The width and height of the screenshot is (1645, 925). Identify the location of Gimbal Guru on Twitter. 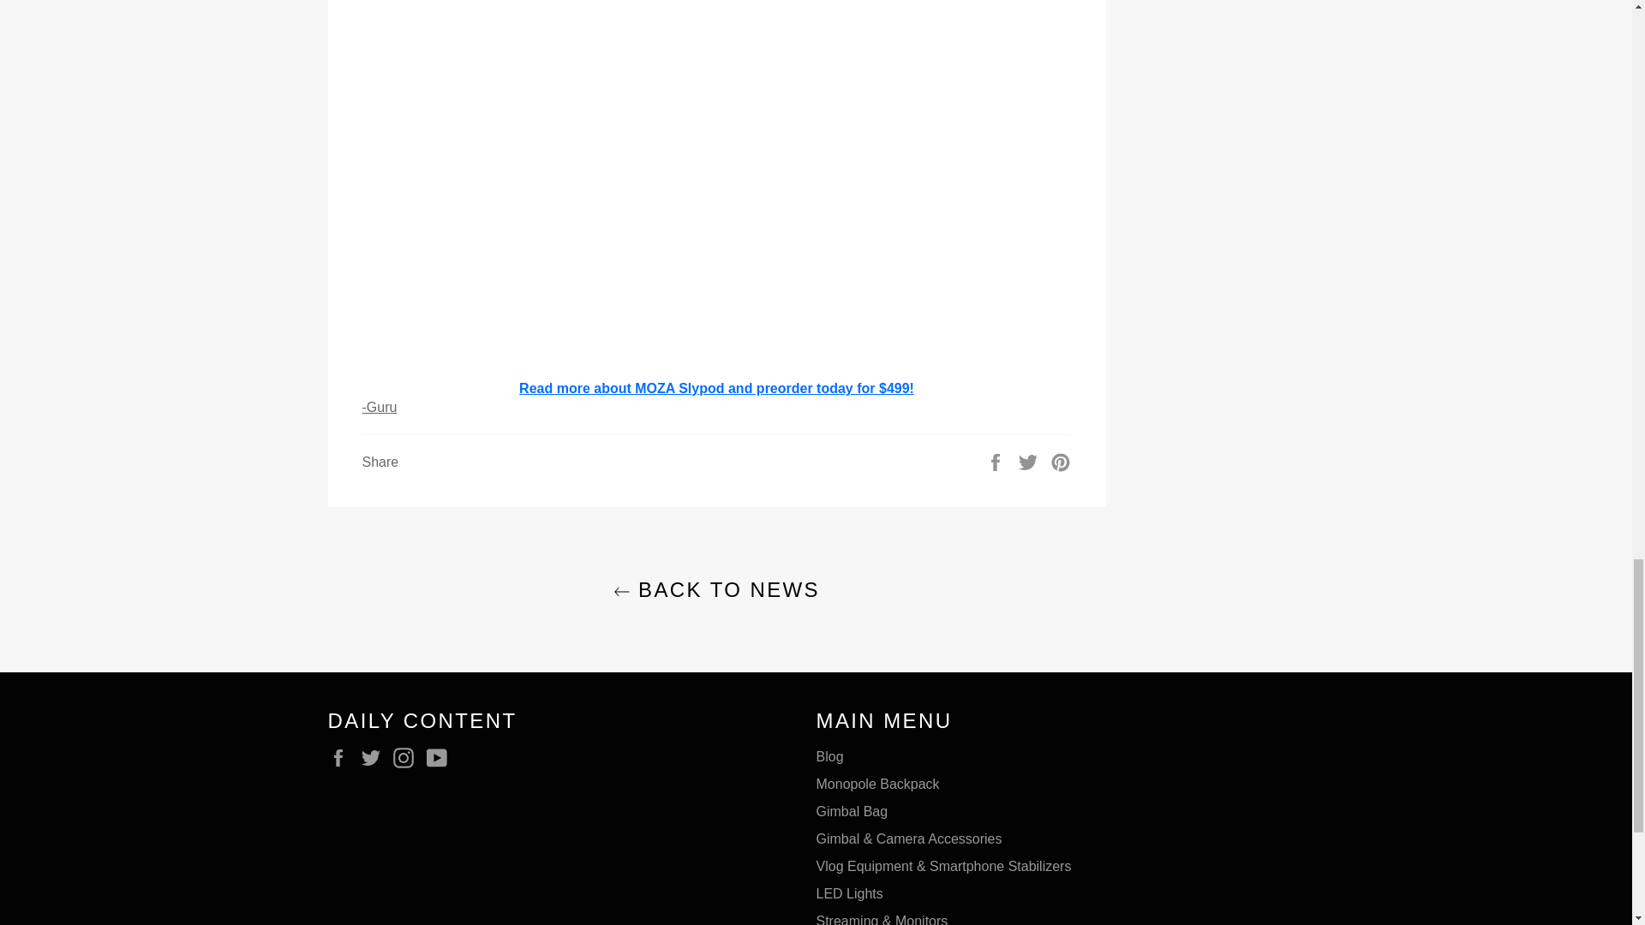
(375, 757).